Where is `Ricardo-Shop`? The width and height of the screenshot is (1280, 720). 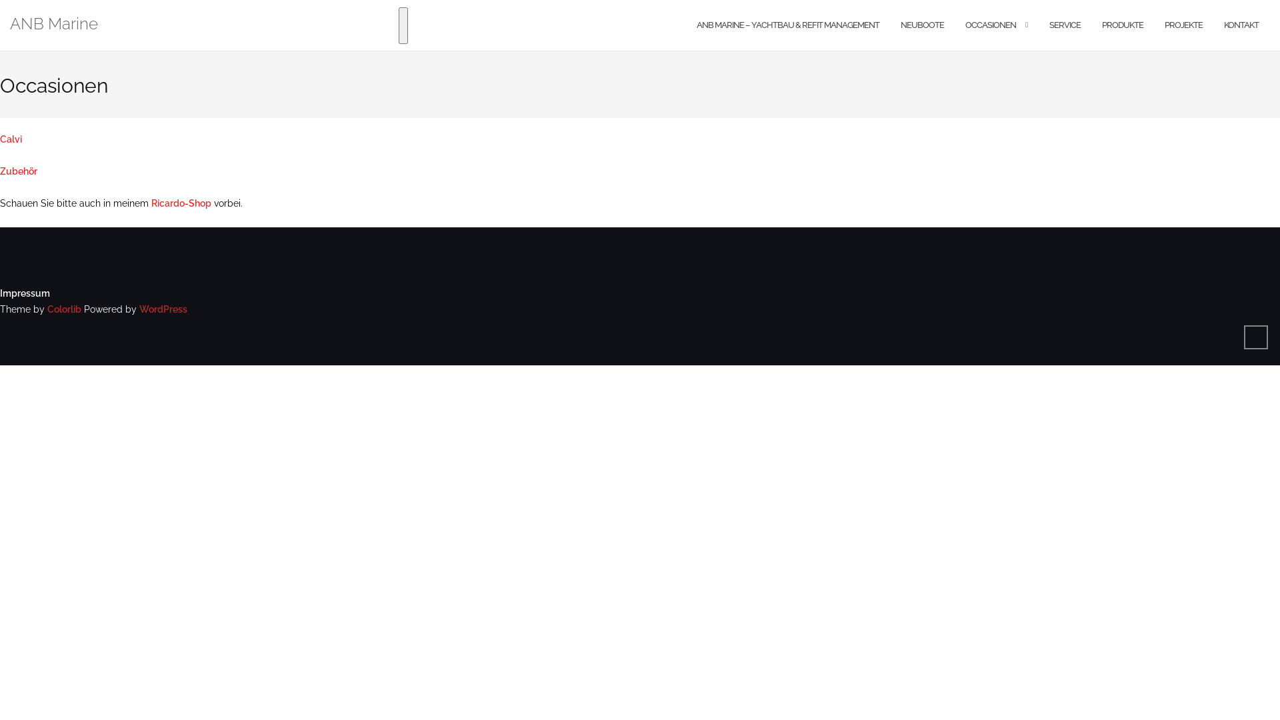 Ricardo-Shop is located at coordinates (181, 203).